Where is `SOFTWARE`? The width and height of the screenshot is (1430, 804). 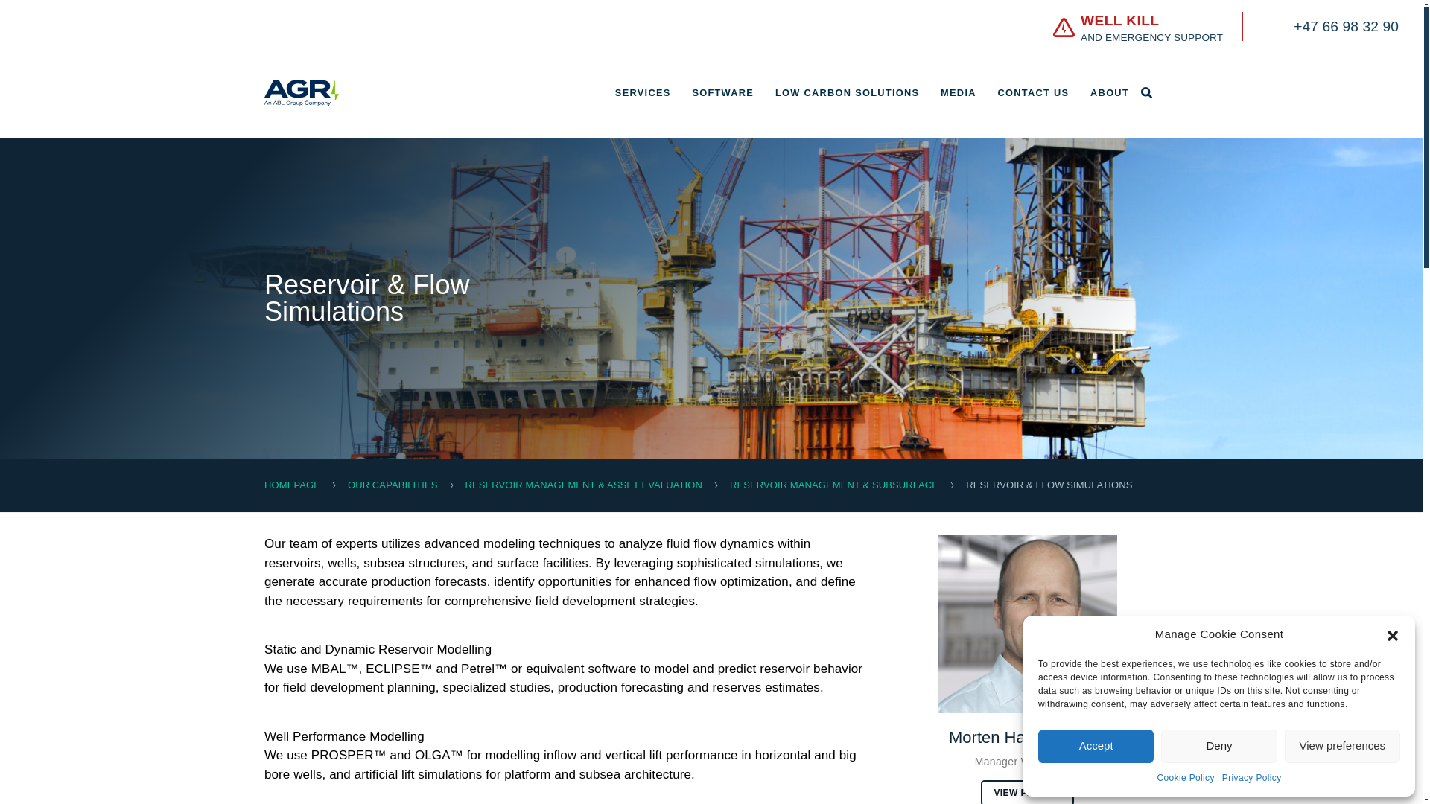 SOFTWARE is located at coordinates (392, 484).